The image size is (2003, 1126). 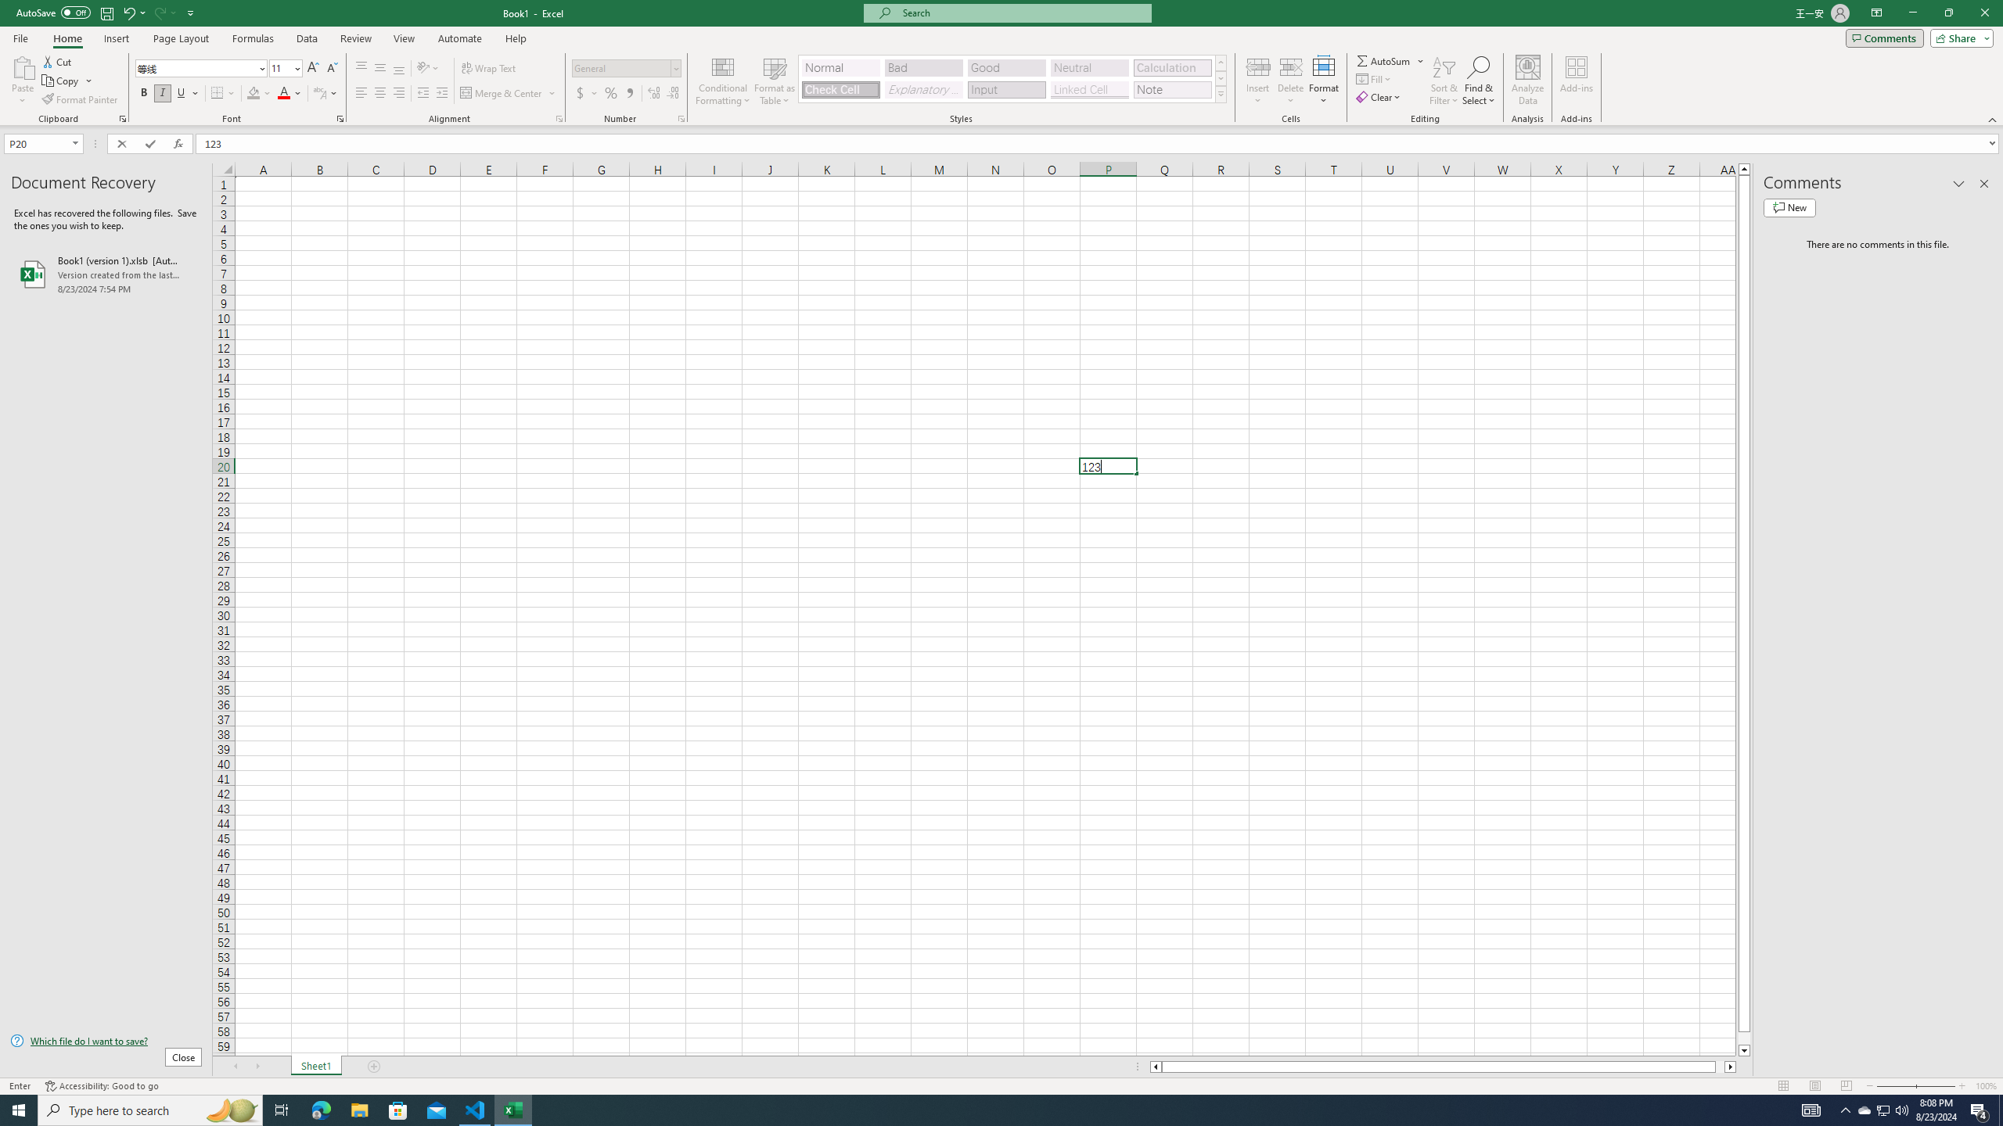 I want to click on Show Phonetic Field, so click(x=325, y=94).